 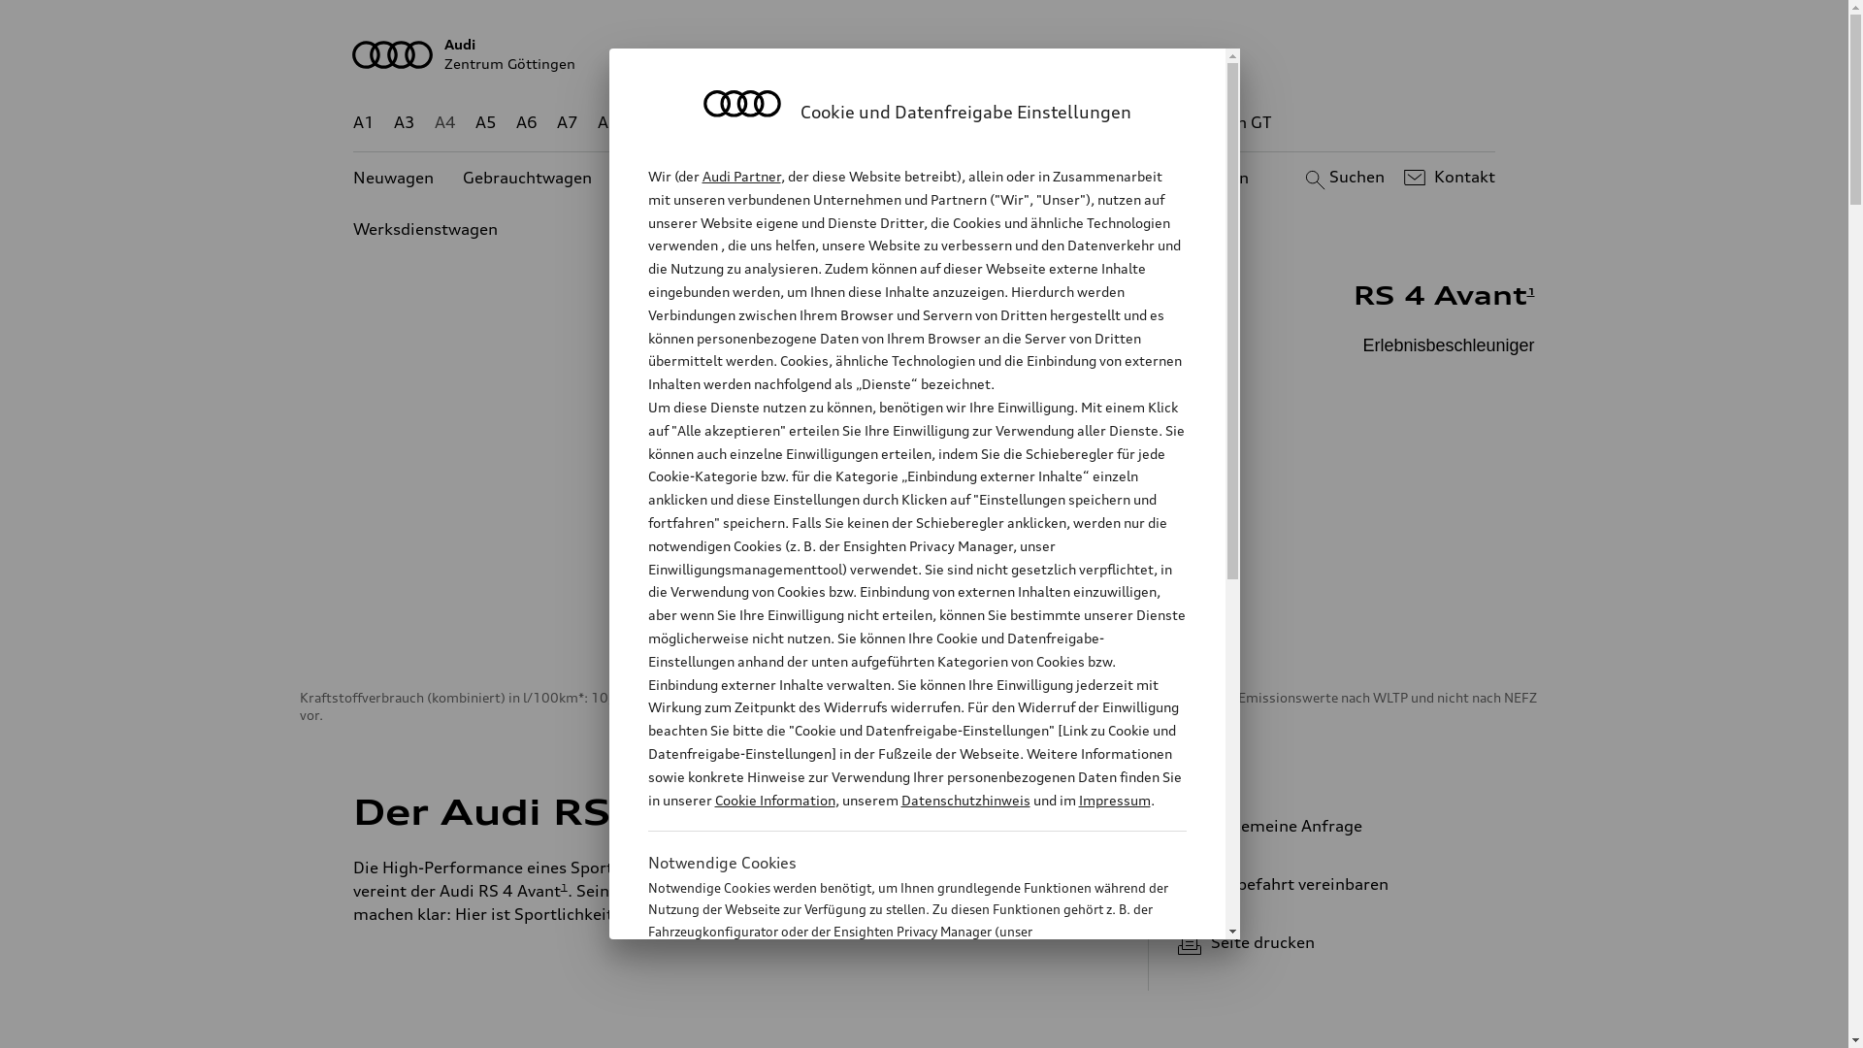 I want to click on Impressum, so click(x=1115, y=800).